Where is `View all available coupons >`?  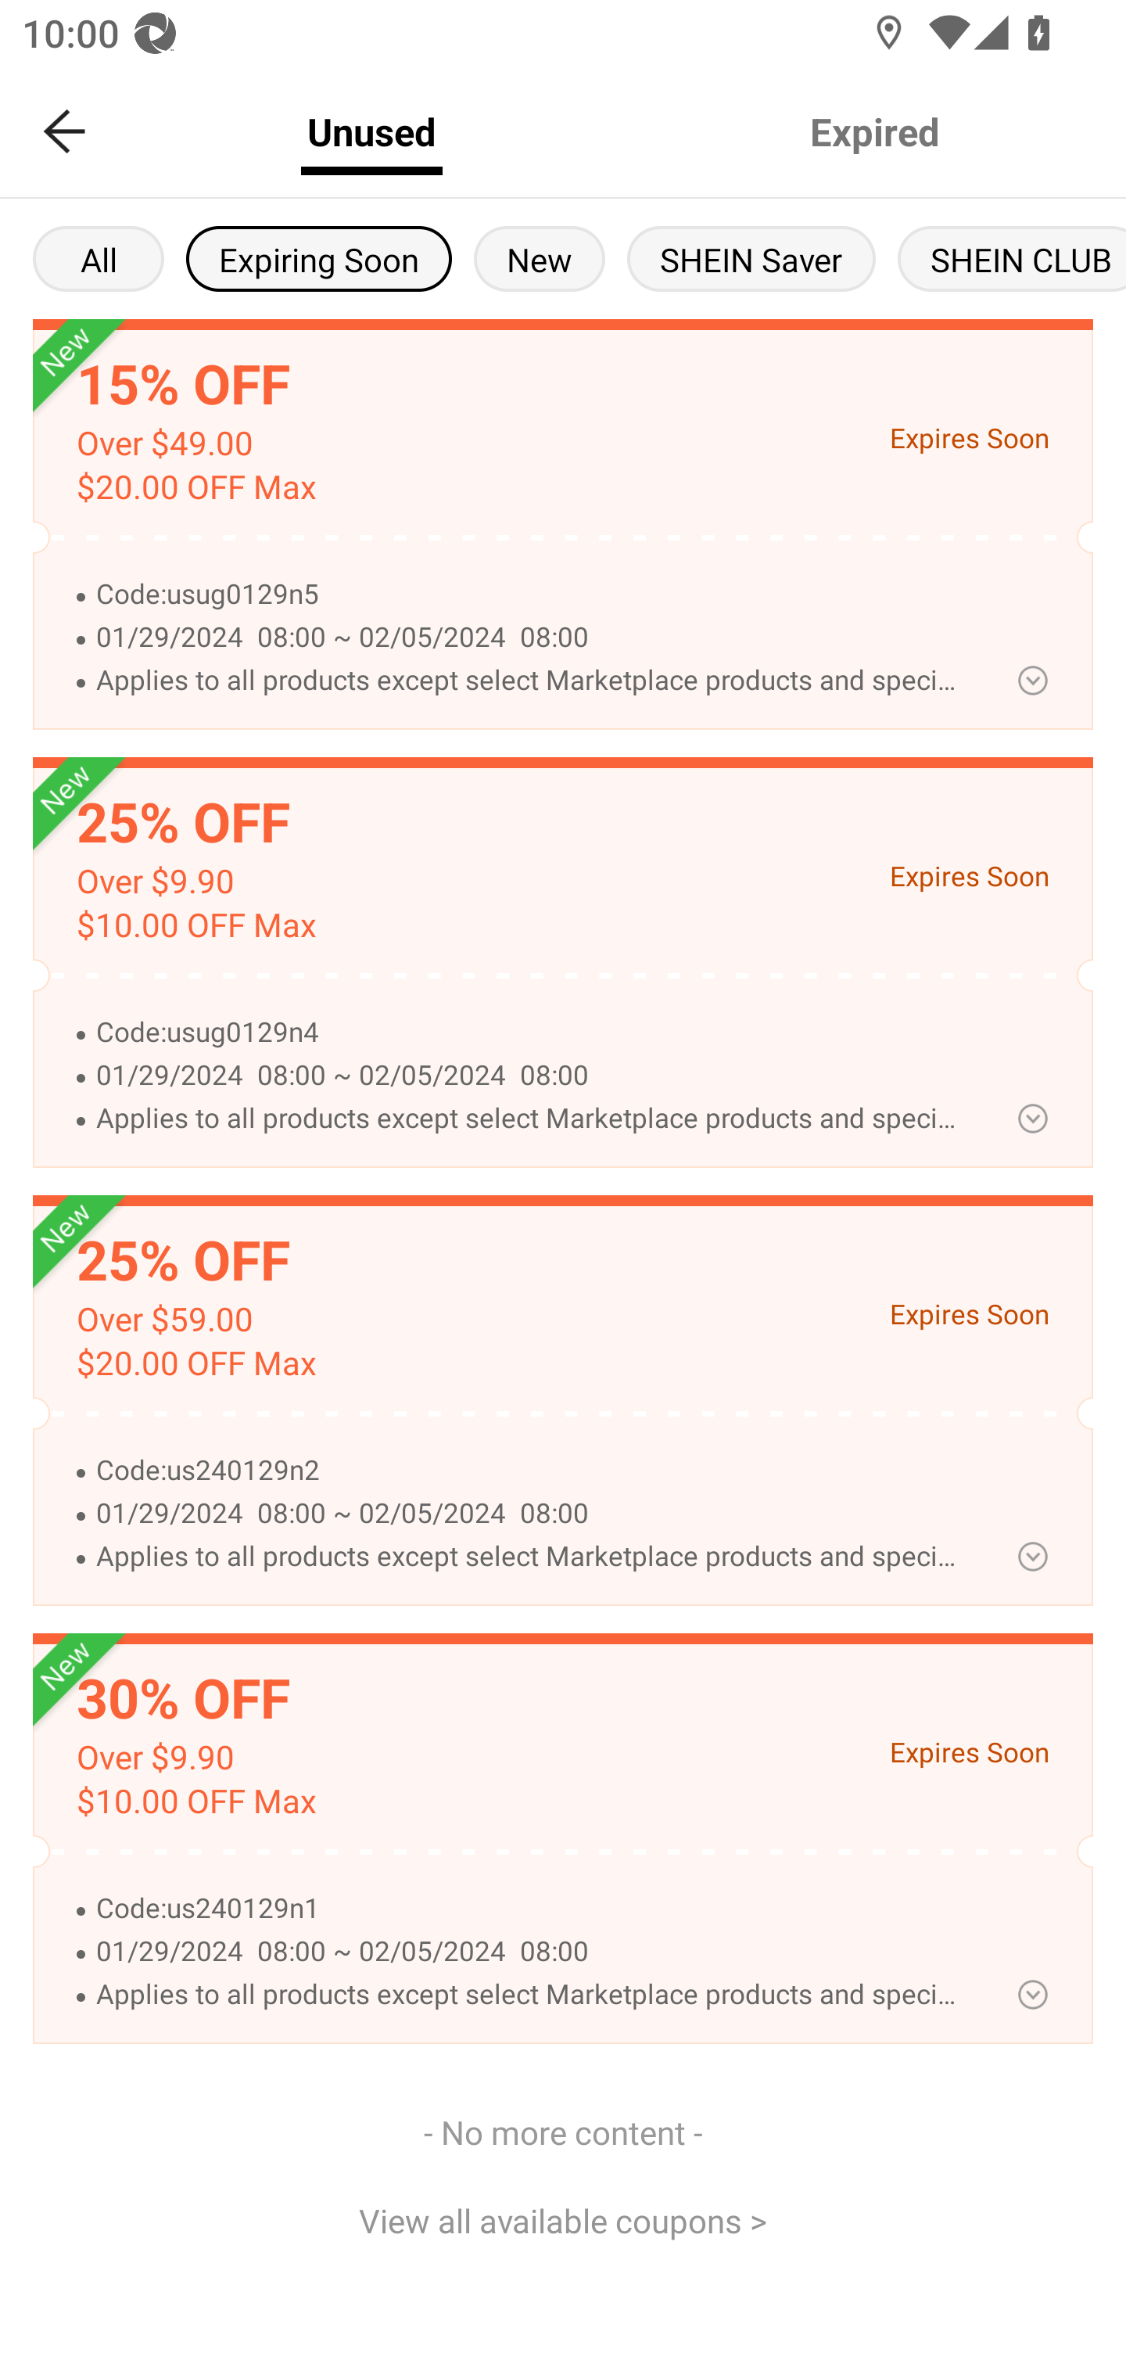
View all available coupons > is located at coordinates (563, 2219).